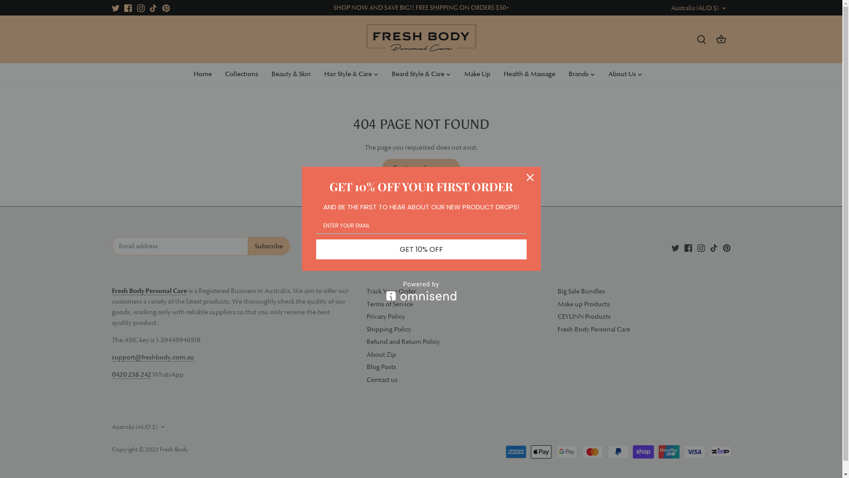  Describe the element at coordinates (727, 248) in the screenshot. I see `Pinterest` at that location.